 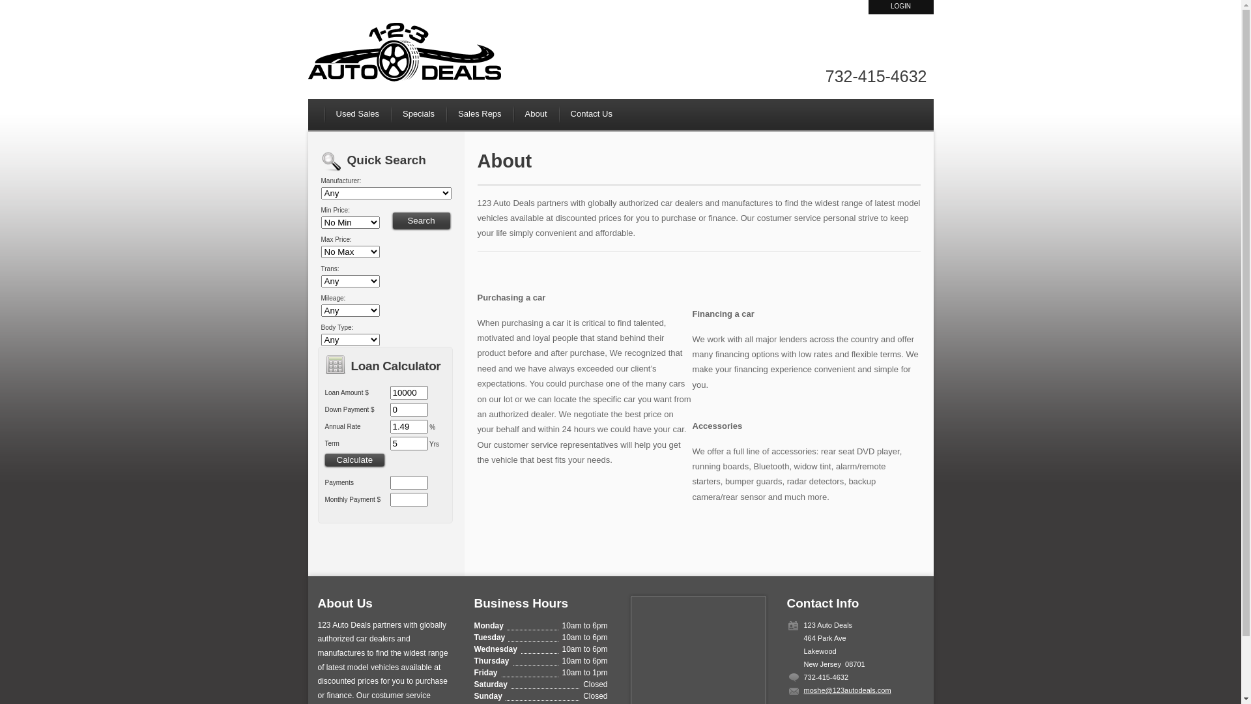 I want to click on Search, so click(x=421, y=220).